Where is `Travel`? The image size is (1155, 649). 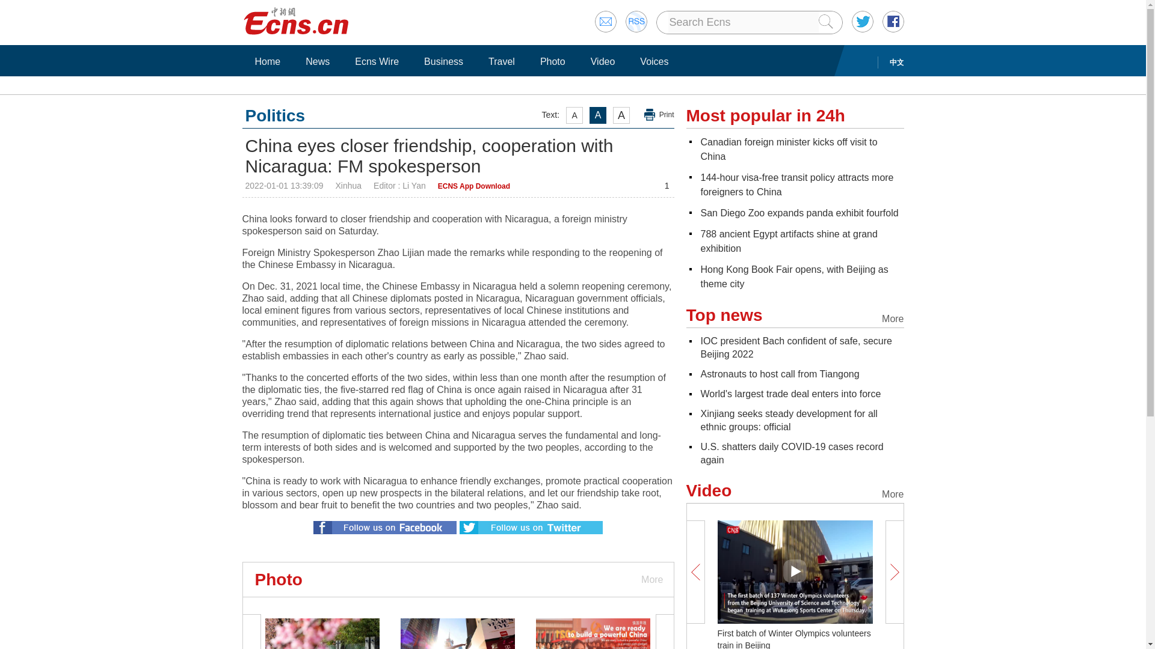 Travel is located at coordinates (502, 61).